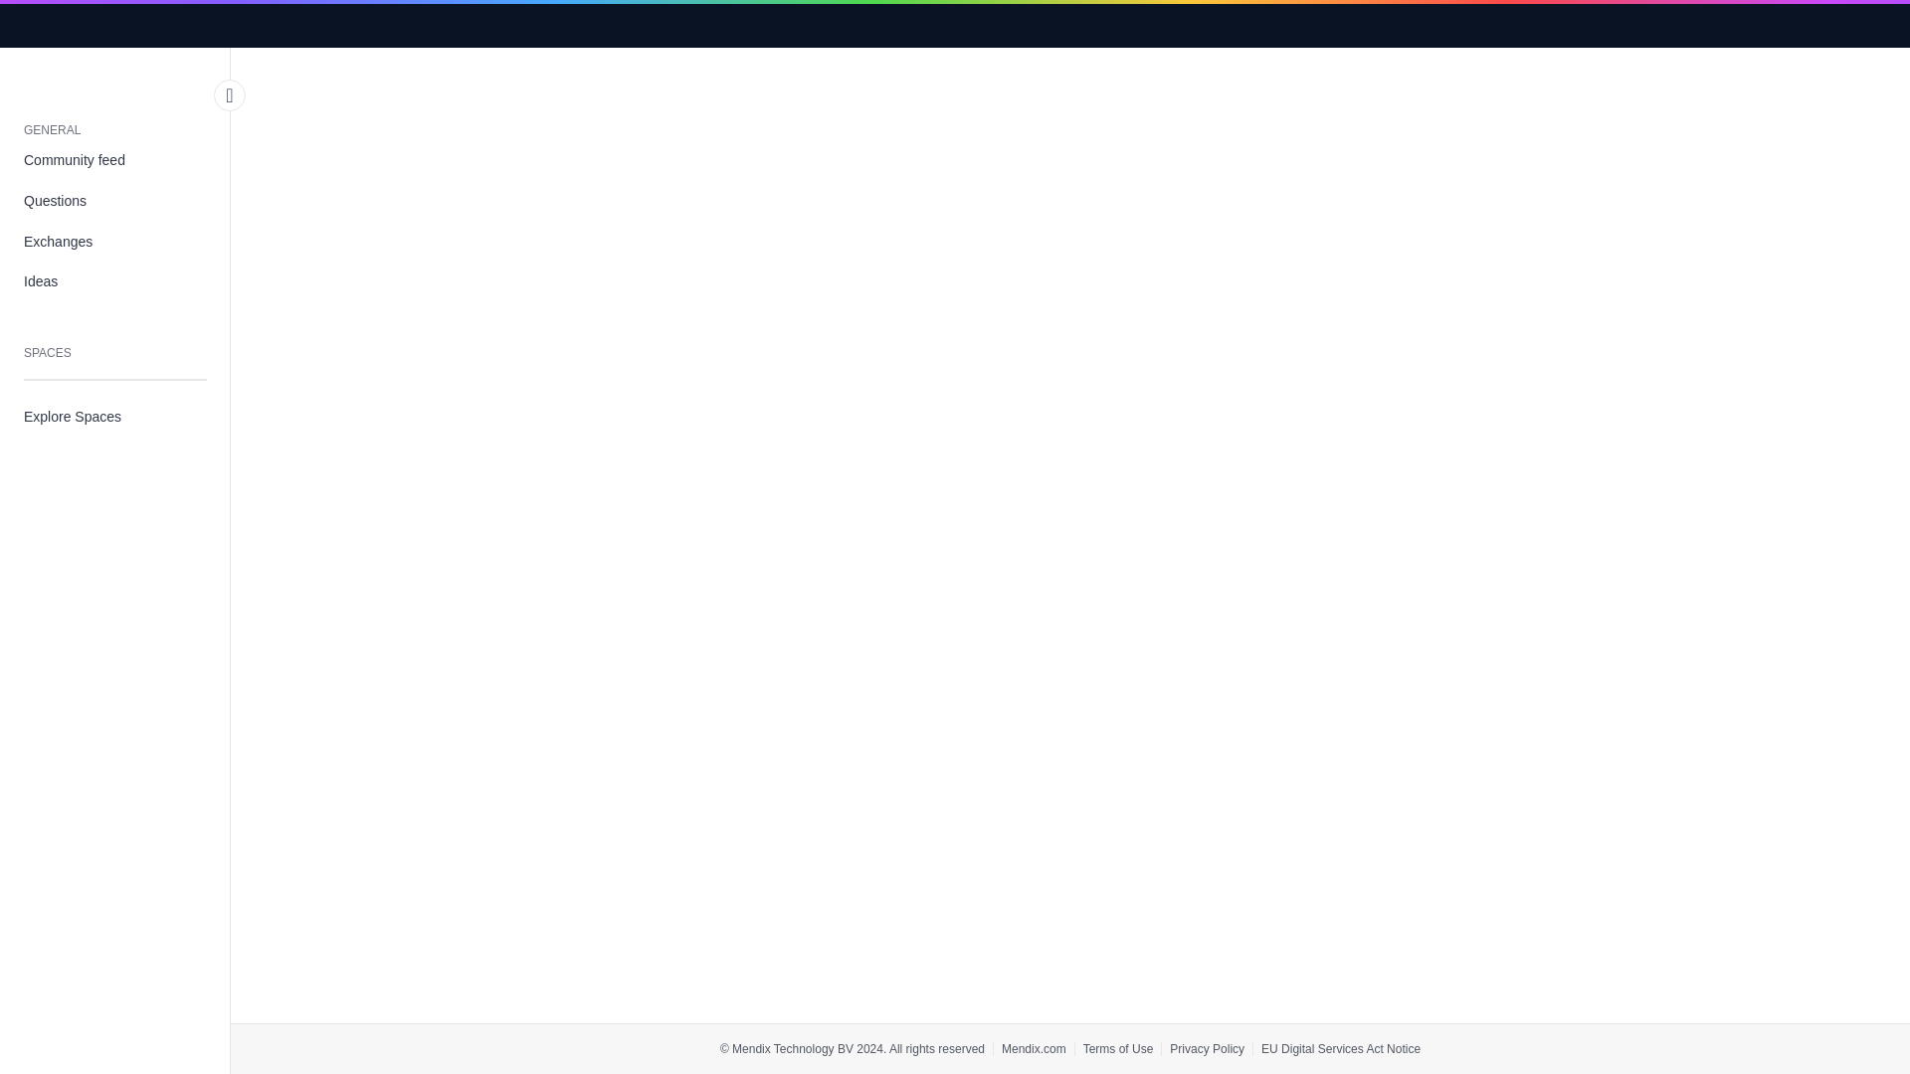  I want to click on Mendix.com, so click(1033, 1048).